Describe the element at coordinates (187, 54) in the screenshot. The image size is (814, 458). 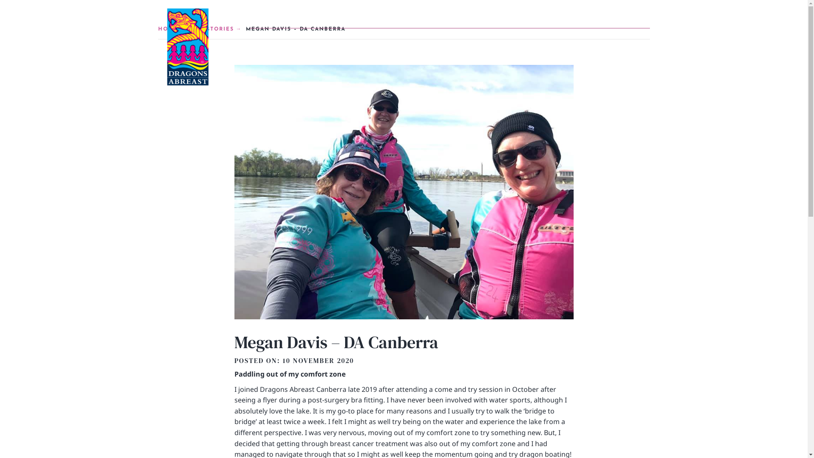
I see `Dragons_Abreast_logo_tagline_CMYK` at that location.